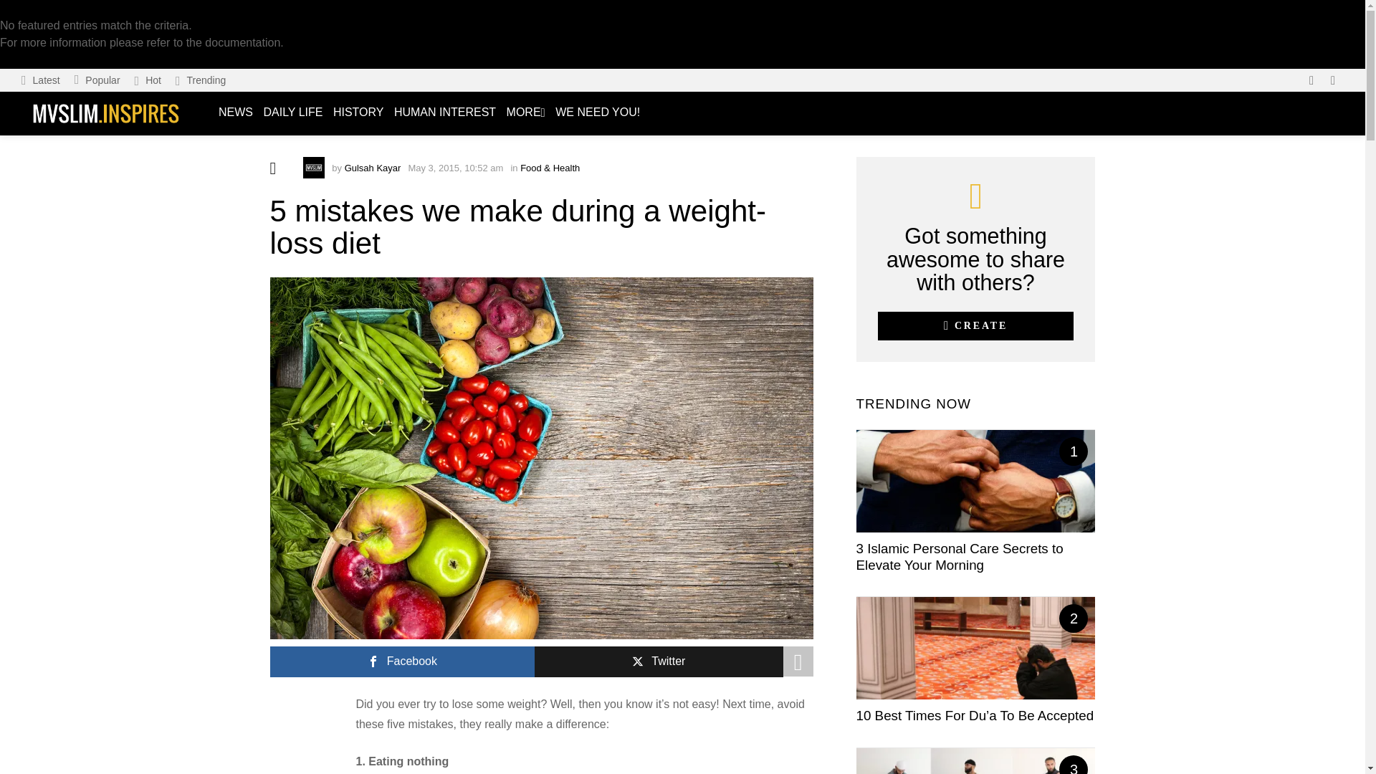 This screenshot has height=774, width=1376. I want to click on HUMAN INTEREST, so click(444, 113).